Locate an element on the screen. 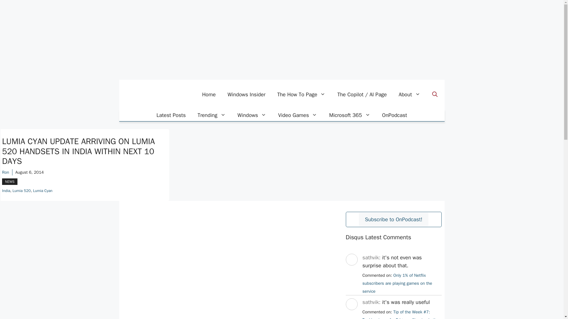  Home is located at coordinates (209, 95).